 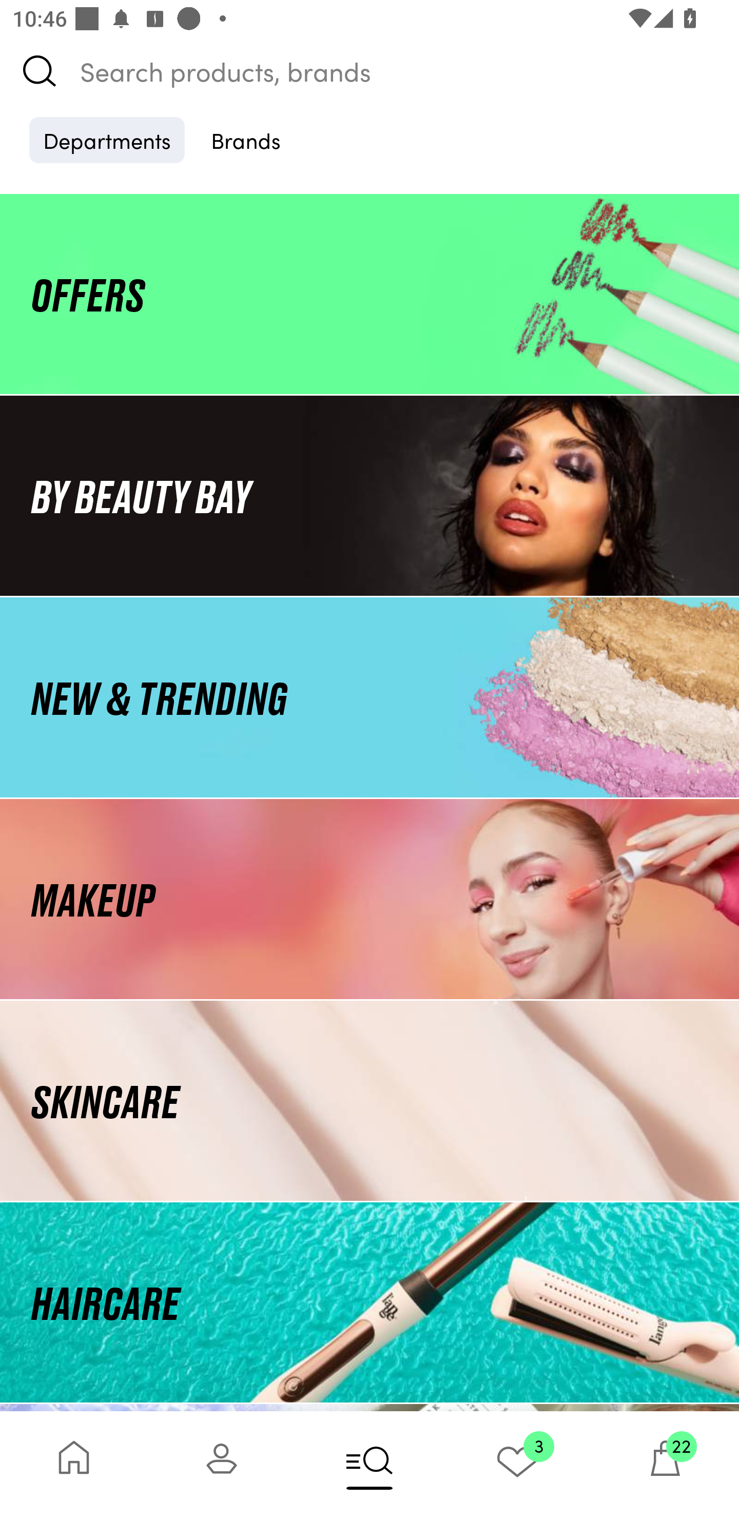 What do you see at coordinates (369, 294) in the screenshot?
I see `OFFERS` at bounding box center [369, 294].